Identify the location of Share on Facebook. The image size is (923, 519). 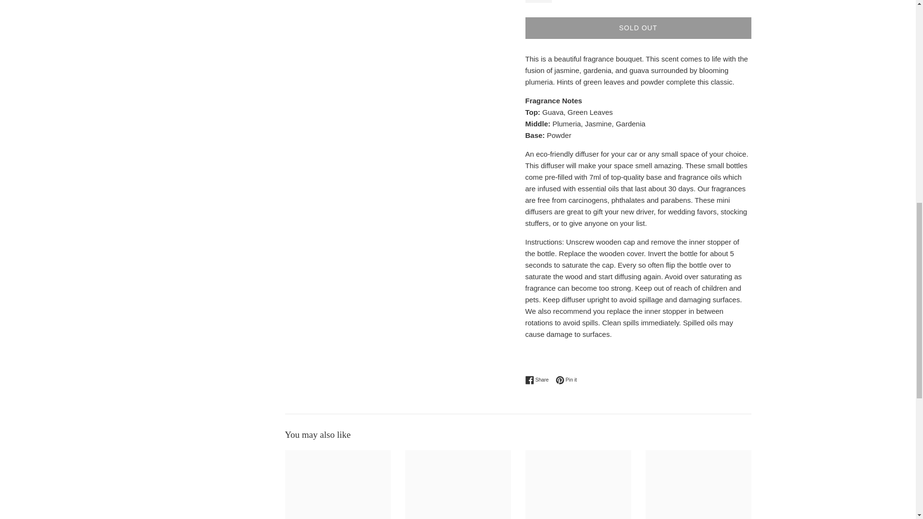
(566, 380).